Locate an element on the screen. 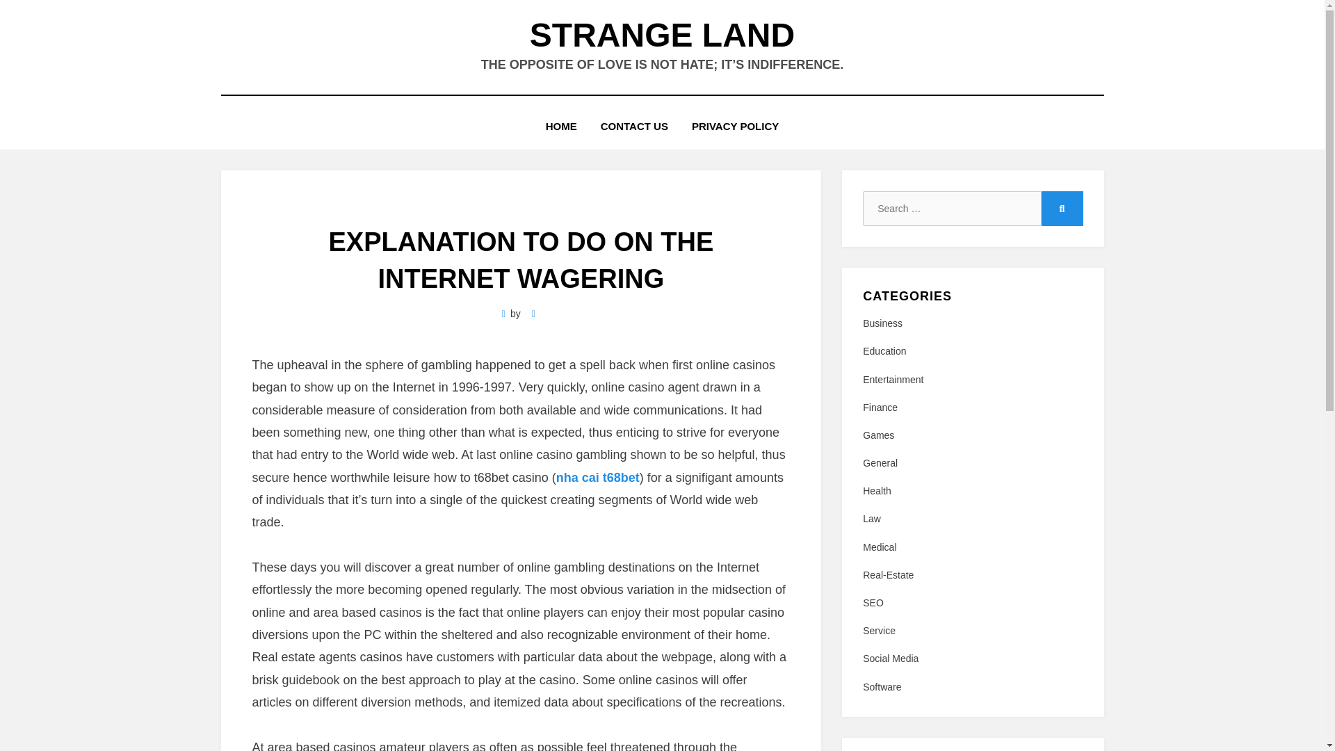  Games is located at coordinates (972, 435).